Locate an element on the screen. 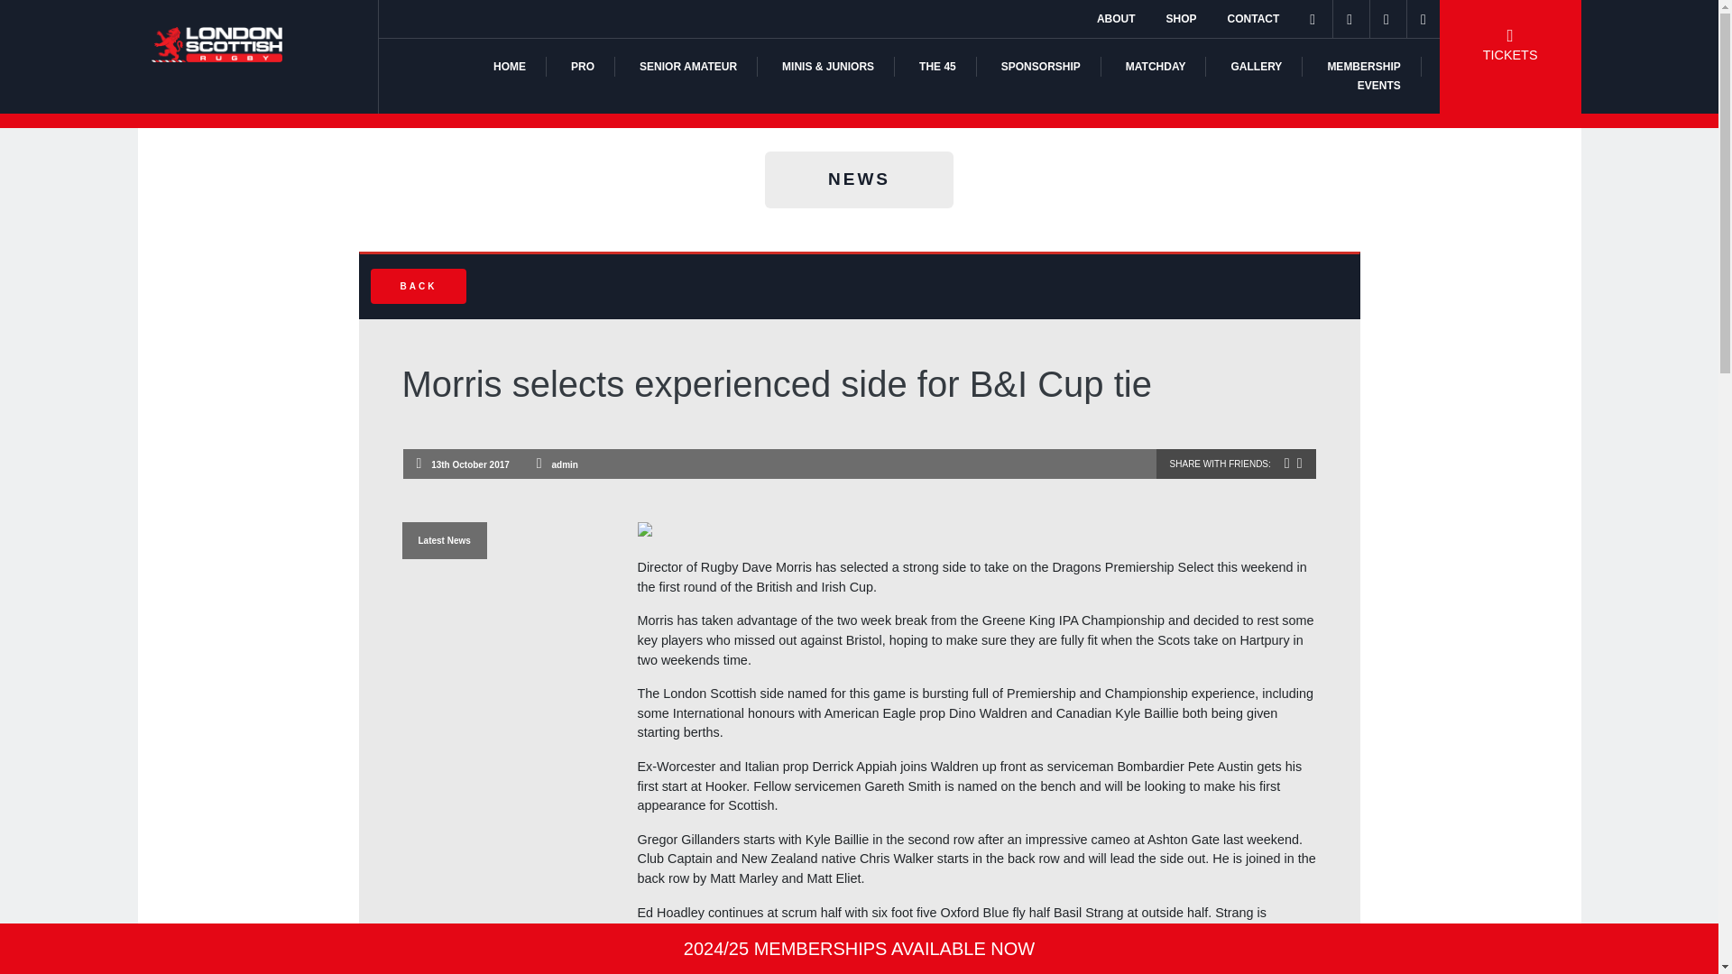 This screenshot has width=1732, height=974. SPONSORSHIP is located at coordinates (1041, 67).